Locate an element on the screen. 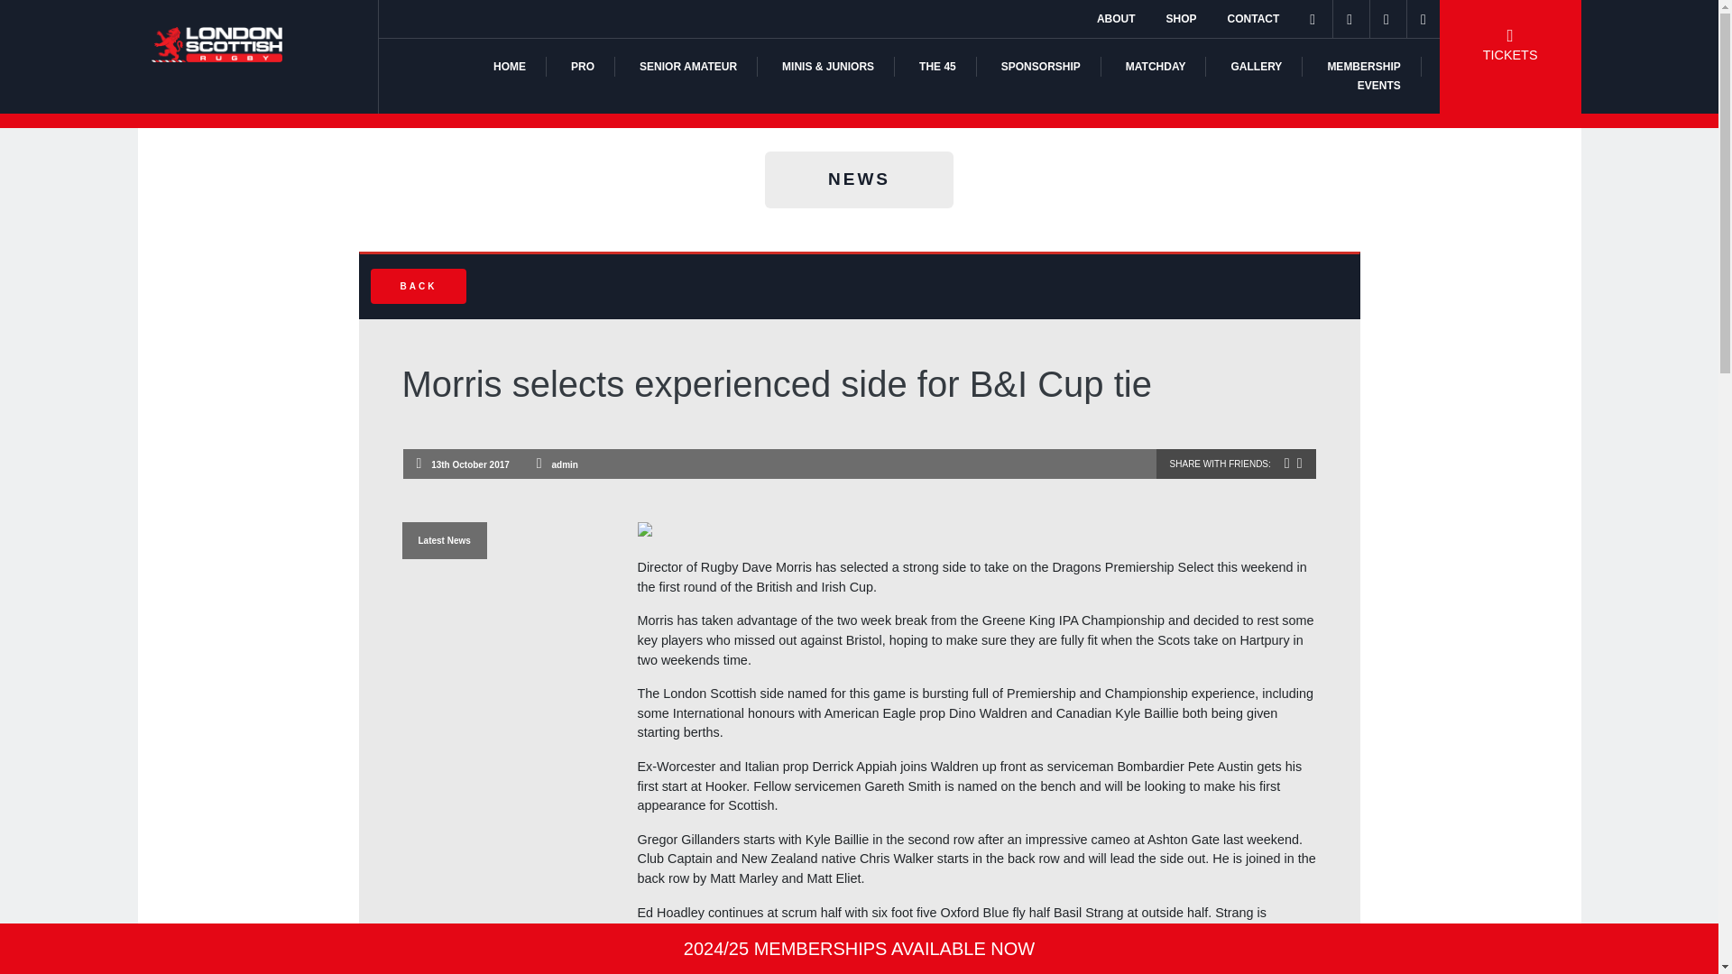 This screenshot has width=1732, height=974. SPONSORSHIP is located at coordinates (1041, 67).